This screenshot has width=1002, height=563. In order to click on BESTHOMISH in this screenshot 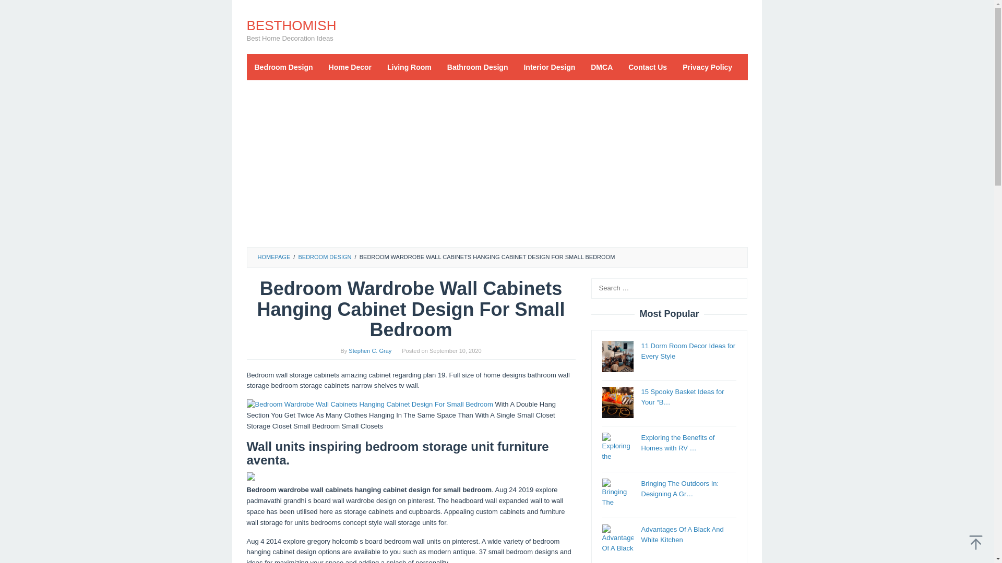, I will do `click(291, 25)`.